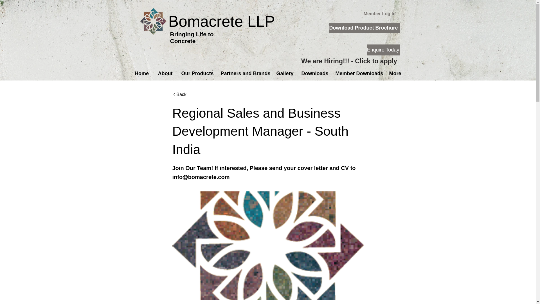  Describe the element at coordinates (197, 73) in the screenshot. I see `Our Products` at that location.